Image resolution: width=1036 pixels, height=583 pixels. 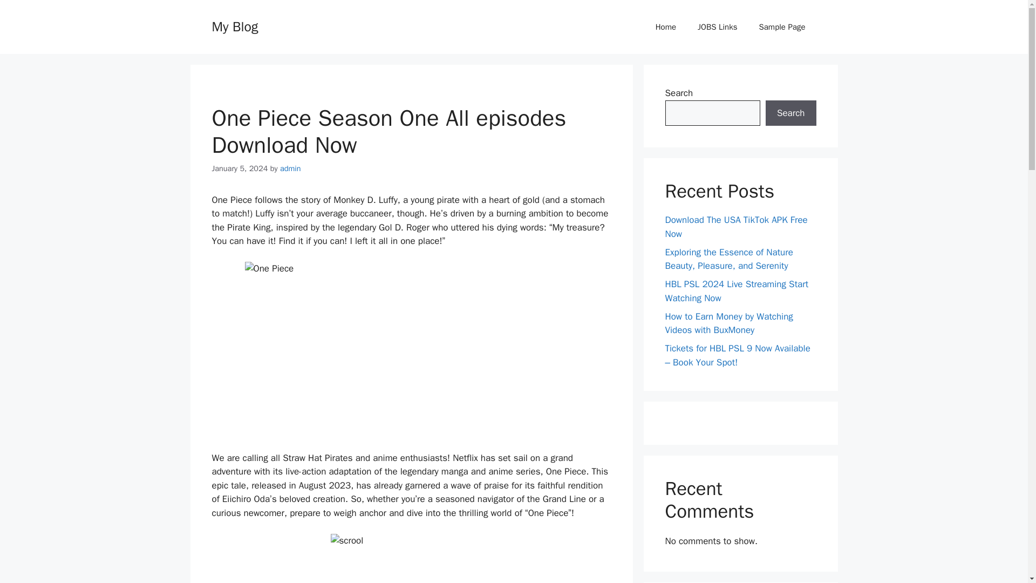 I want to click on How to Earn Money by Watching Videos with BuxMoney, so click(x=728, y=323).